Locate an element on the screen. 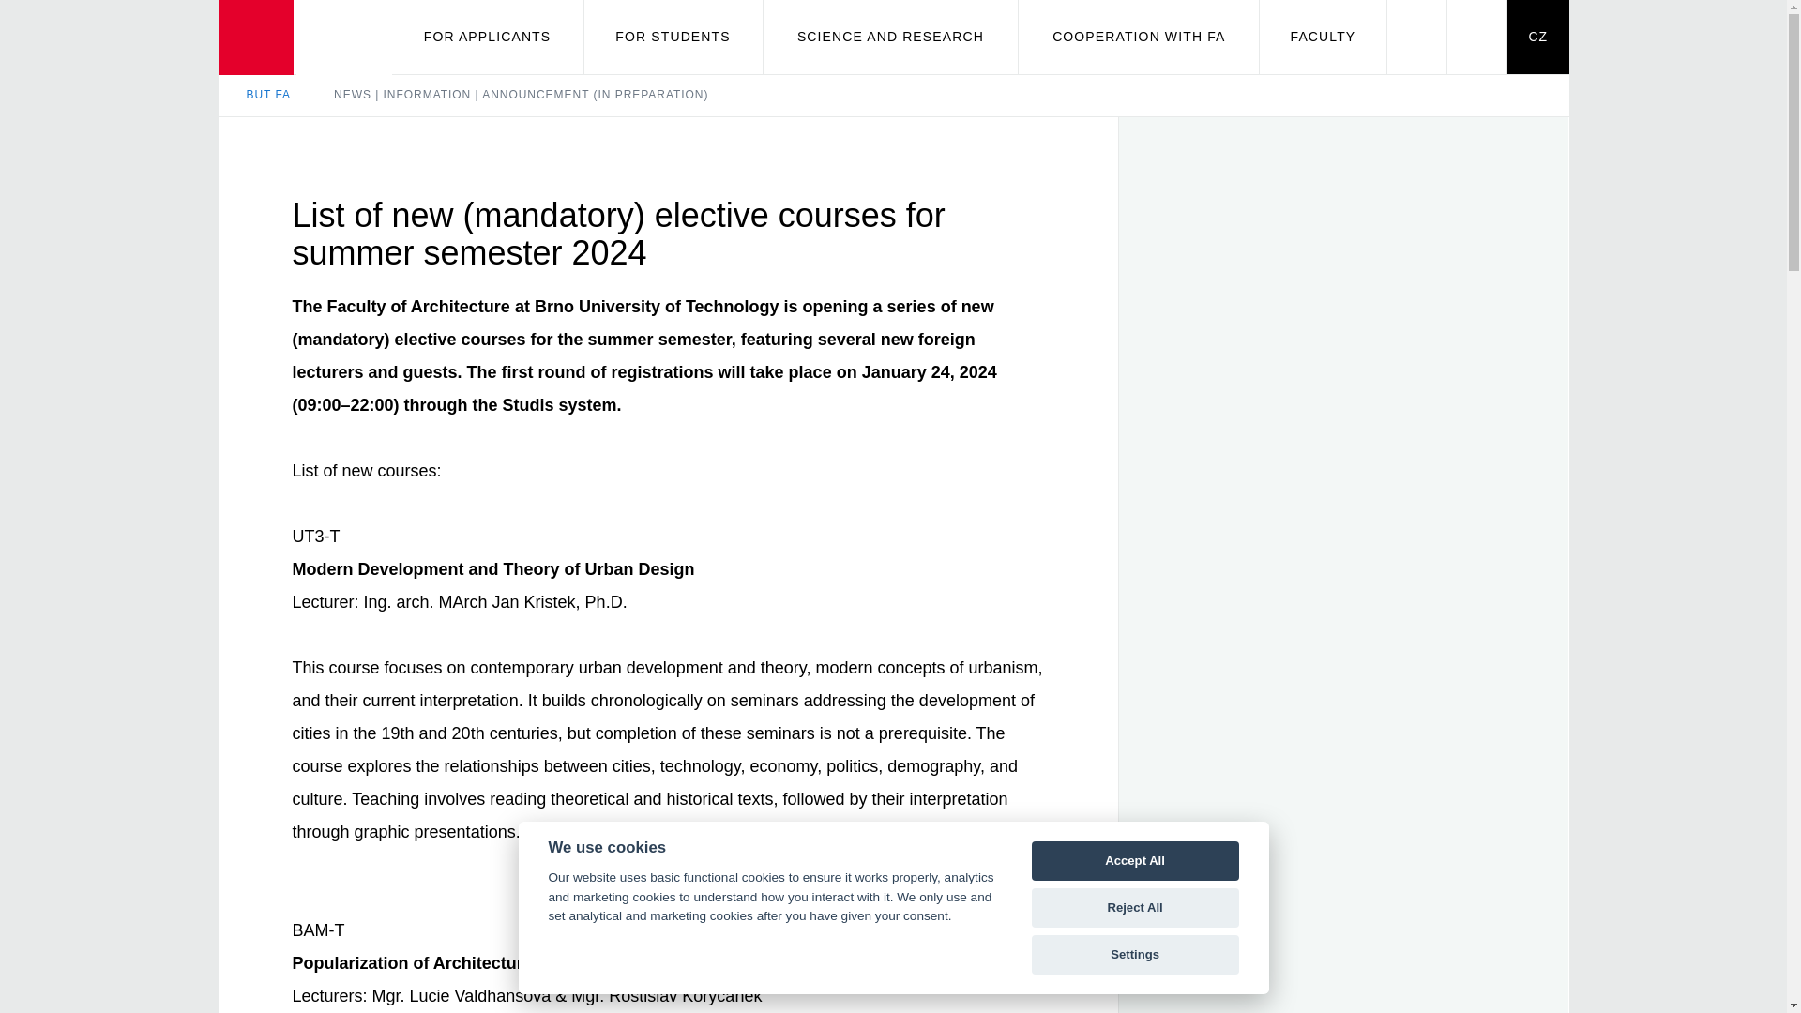 The image size is (1801, 1013). COOPERATION WITH FA is located at coordinates (1139, 37).